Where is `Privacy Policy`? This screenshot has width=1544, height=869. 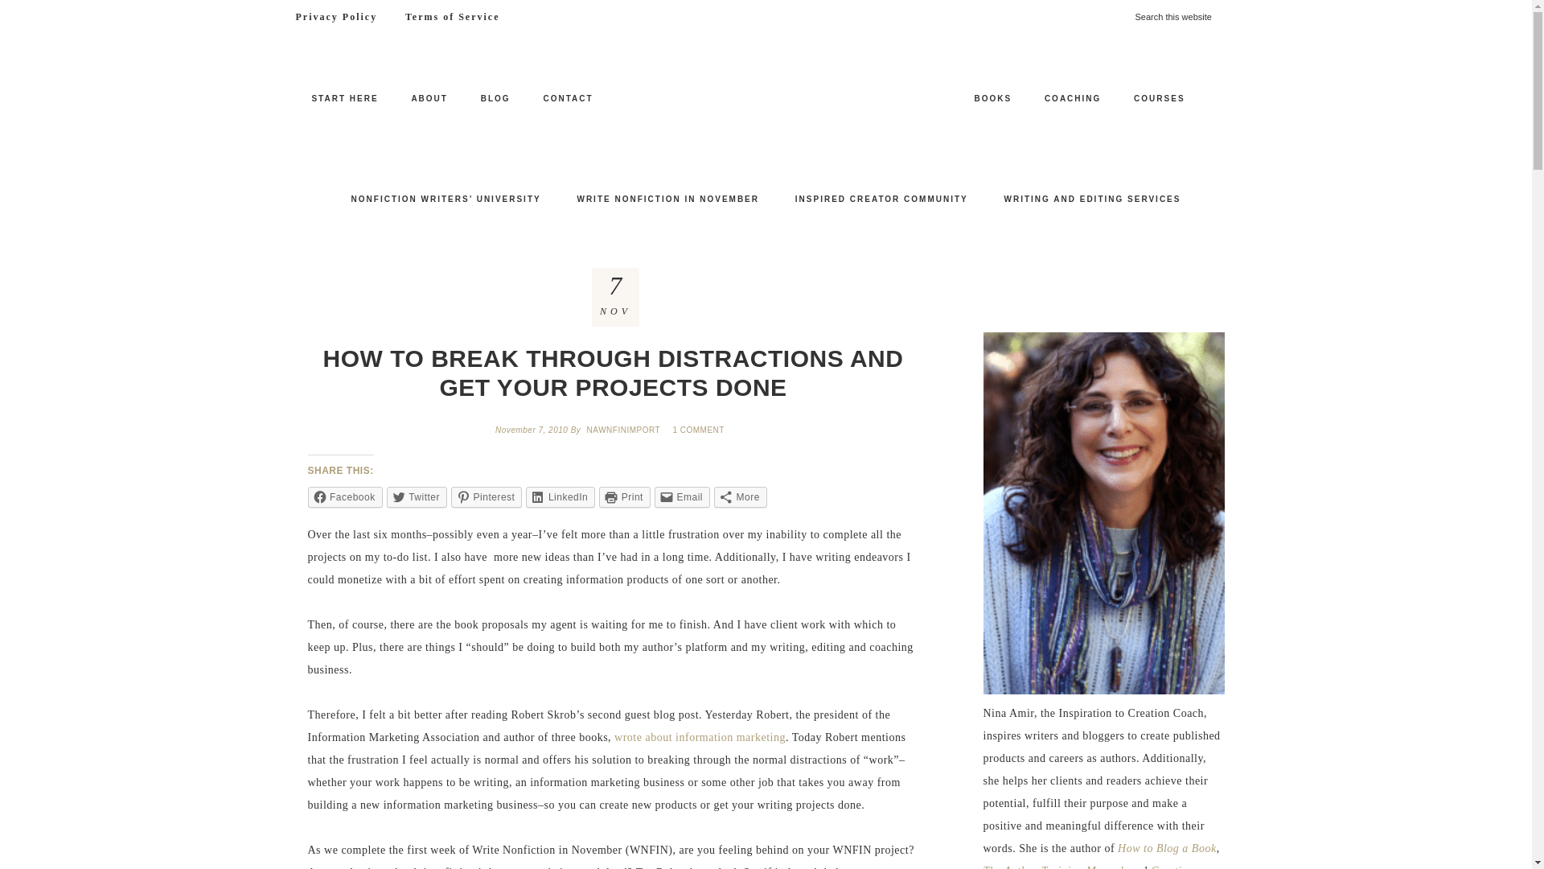 Privacy Policy is located at coordinates (335, 17).